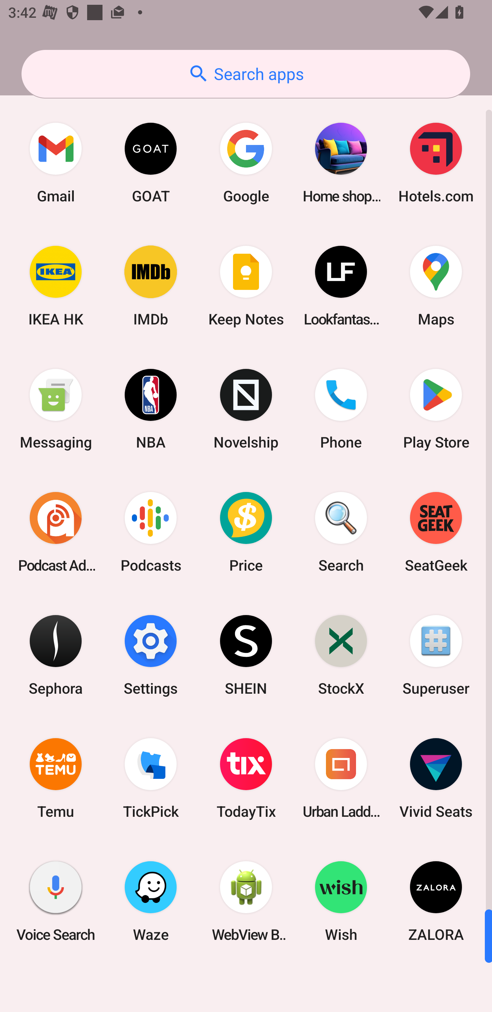 Image resolution: width=492 pixels, height=1012 pixels. I want to click on Gmail, so click(56, 163).